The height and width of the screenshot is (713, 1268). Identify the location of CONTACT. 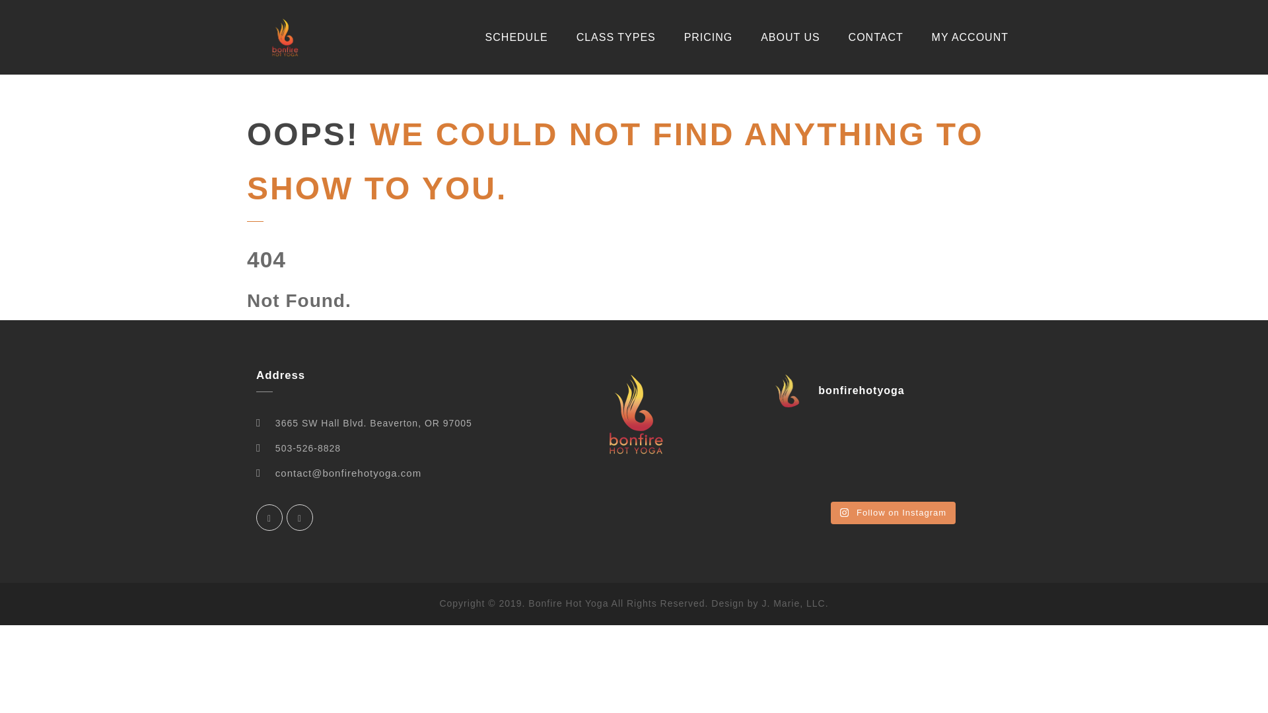
(876, 37).